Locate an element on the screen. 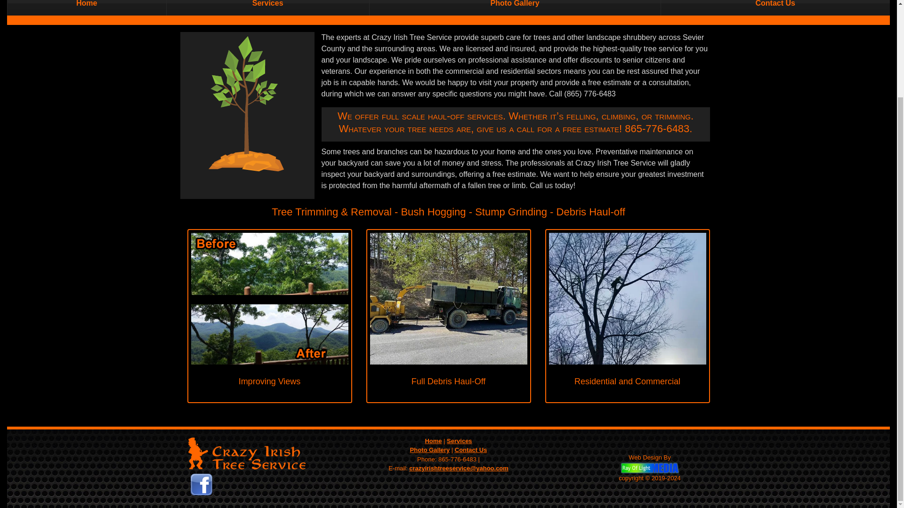  Photo Gallery is located at coordinates (515, 8).